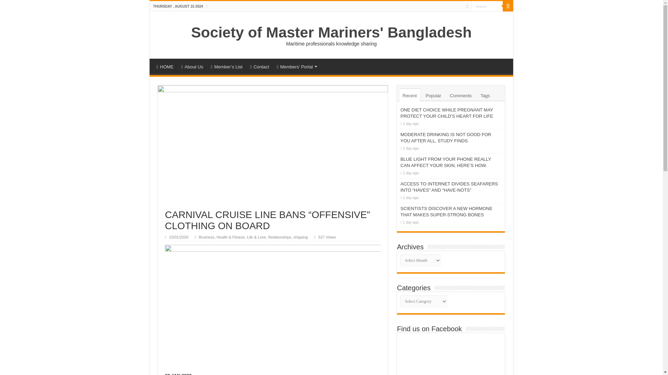 This screenshot has width=668, height=375. Describe the element at coordinates (508, 6) in the screenshot. I see `Search` at that location.